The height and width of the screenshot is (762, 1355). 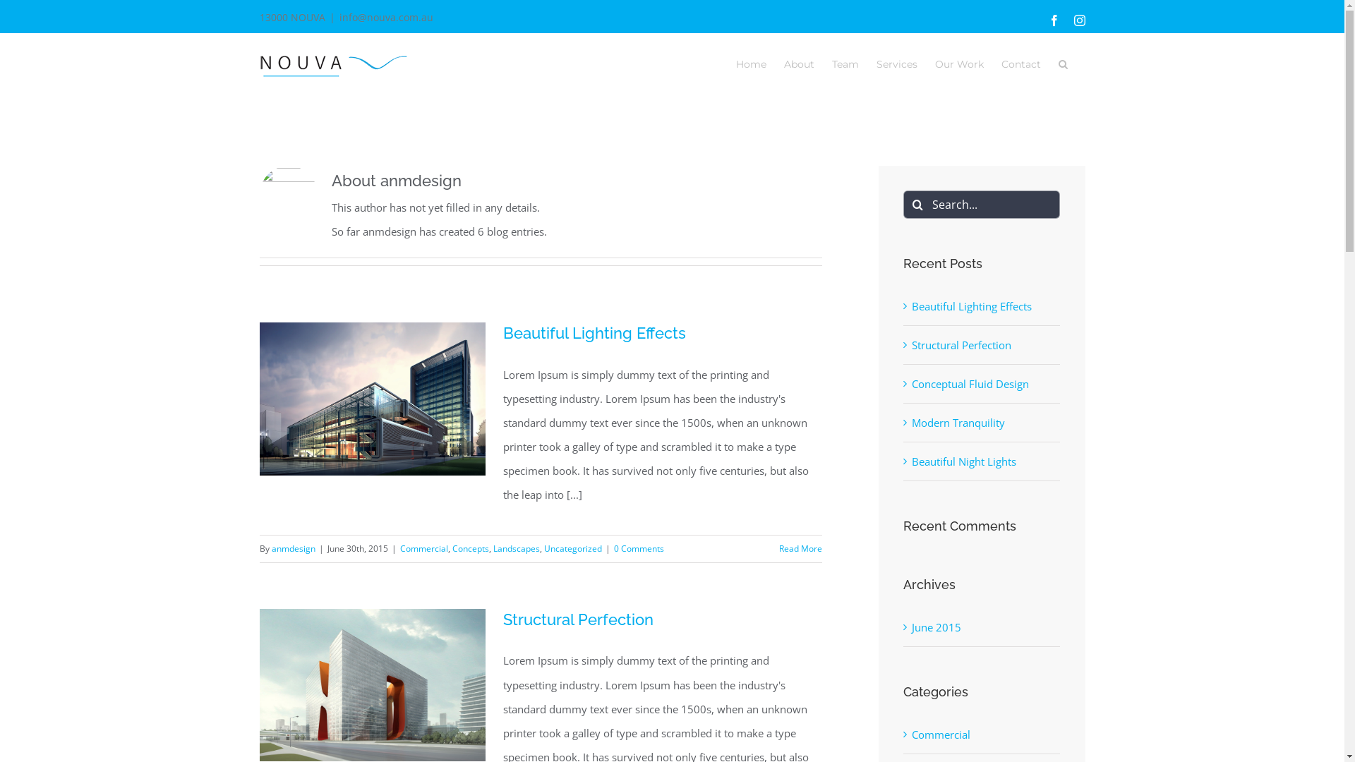 What do you see at coordinates (594, 333) in the screenshot?
I see `Beautiful Lighting Effects` at bounding box center [594, 333].